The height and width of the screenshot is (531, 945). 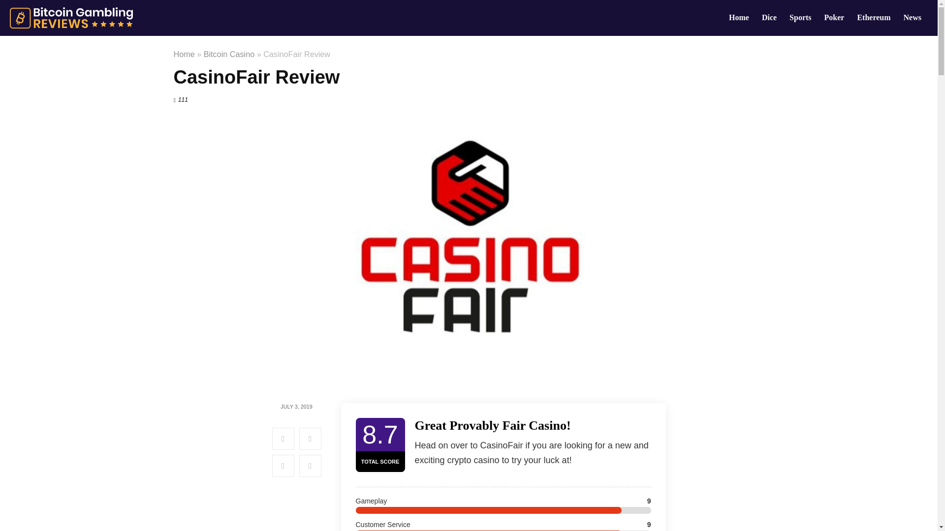 What do you see at coordinates (184, 54) in the screenshot?
I see `Home` at bounding box center [184, 54].